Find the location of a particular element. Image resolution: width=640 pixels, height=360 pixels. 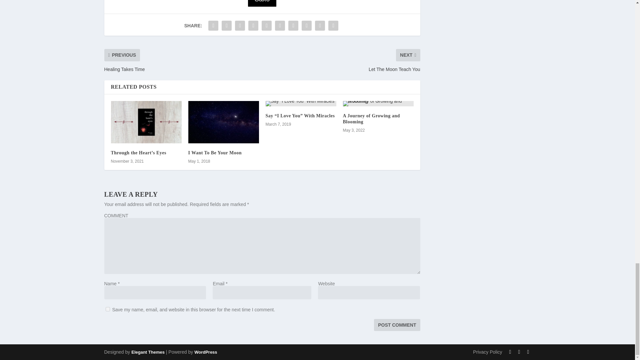

Saxo is located at coordinates (262, 3).